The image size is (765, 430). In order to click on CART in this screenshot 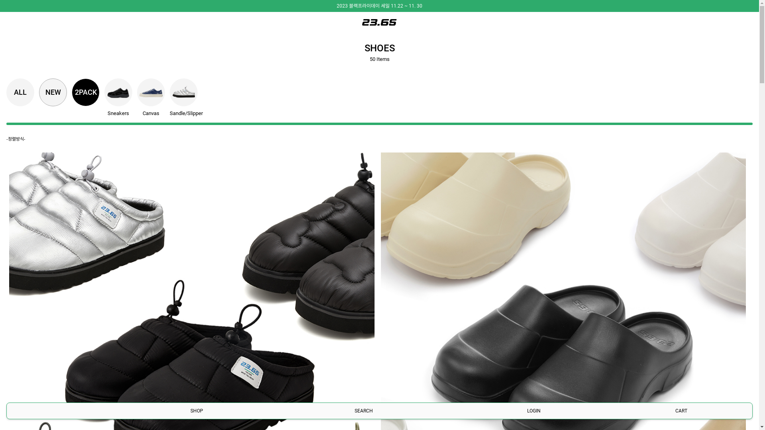, I will do `click(681, 411)`.